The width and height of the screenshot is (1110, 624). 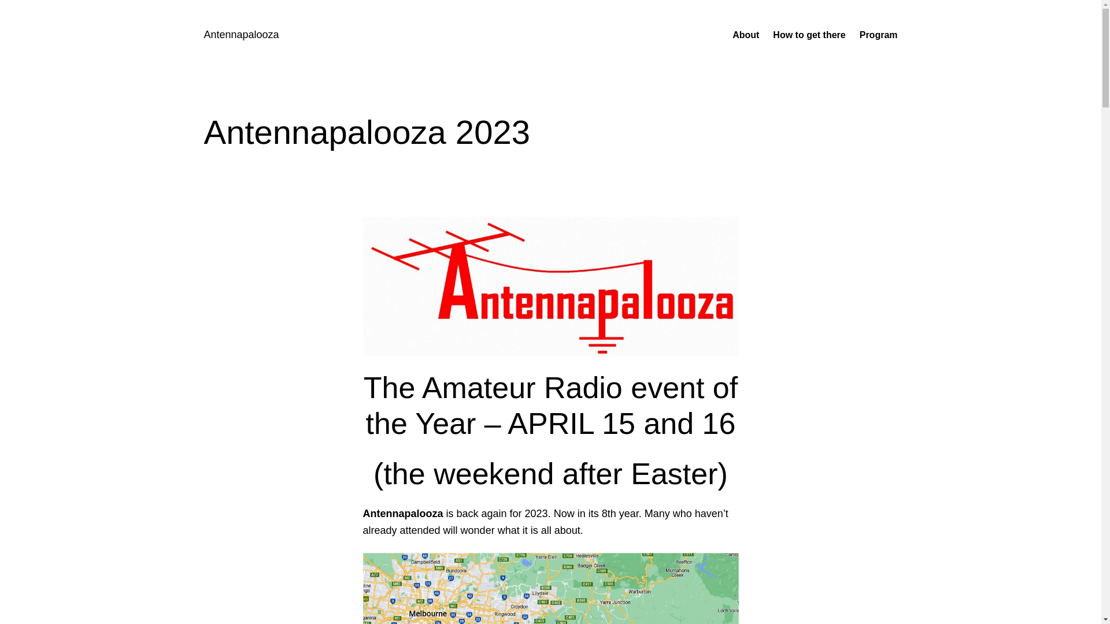 What do you see at coordinates (241, 35) in the screenshot?
I see `Antennapalooza` at bounding box center [241, 35].